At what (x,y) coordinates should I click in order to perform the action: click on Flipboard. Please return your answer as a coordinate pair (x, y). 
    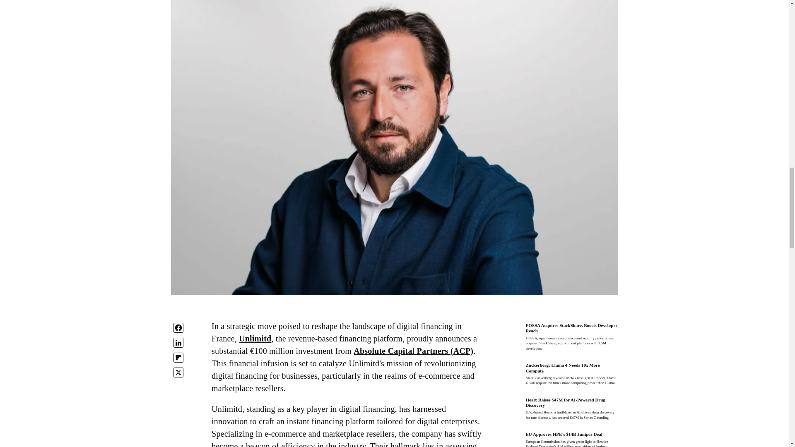
    Looking at the image, I should click on (178, 358).